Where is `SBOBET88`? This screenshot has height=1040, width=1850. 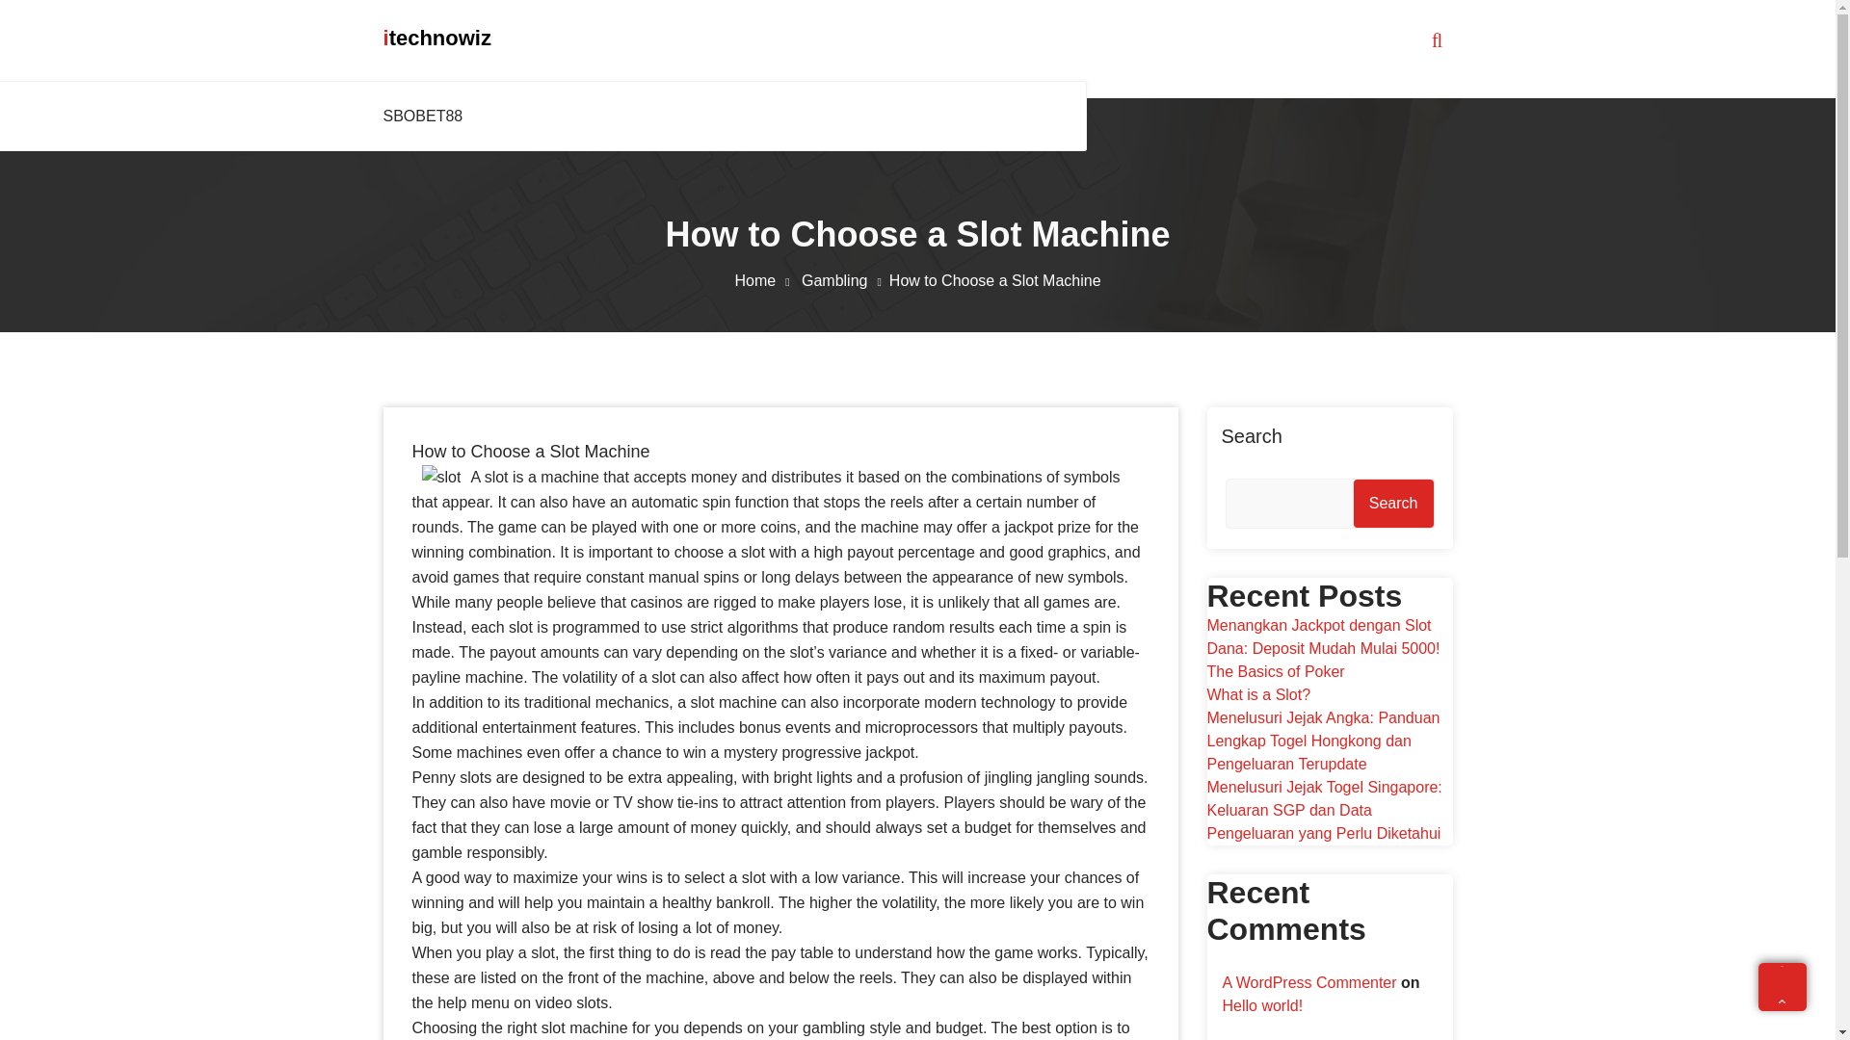 SBOBET88 is located at coordinates (427, 116).